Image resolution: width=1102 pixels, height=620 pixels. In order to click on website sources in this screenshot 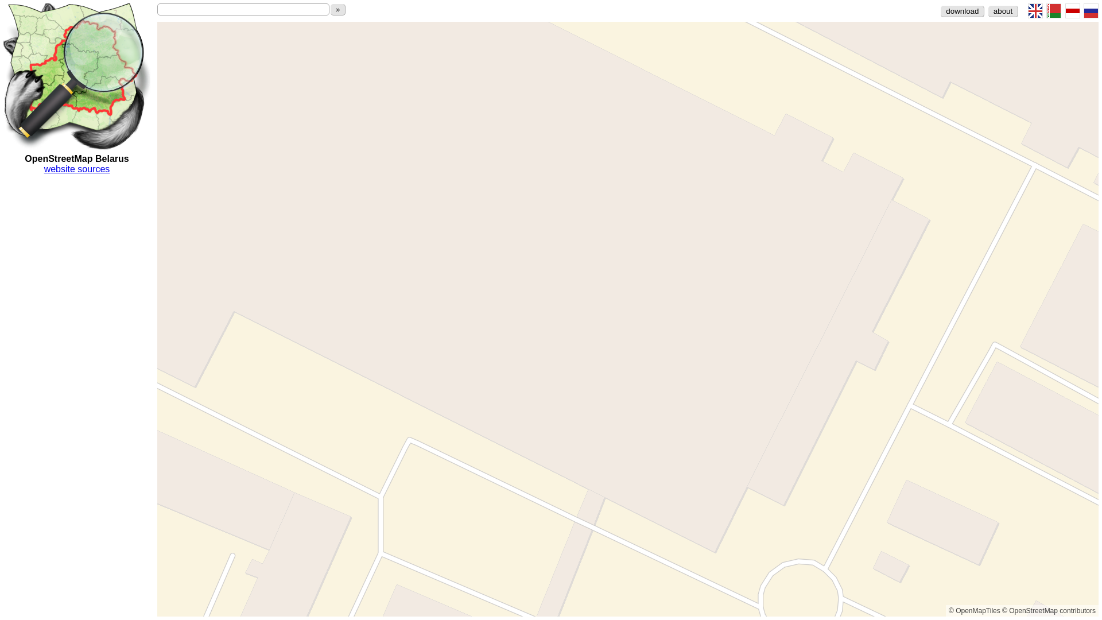, I will do `click(77, 169)`.